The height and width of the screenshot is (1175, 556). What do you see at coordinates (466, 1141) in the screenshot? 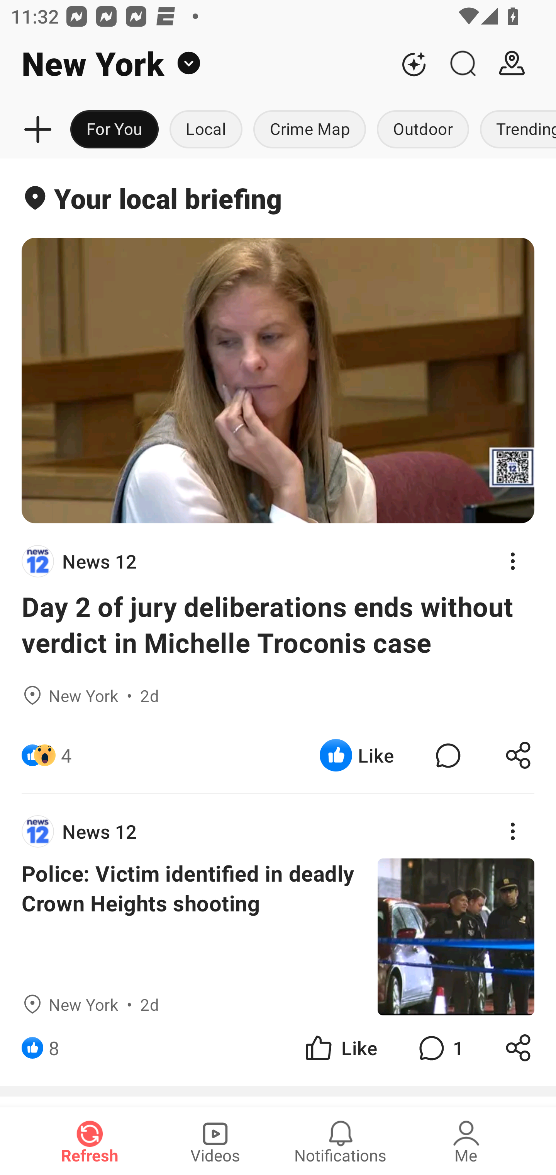
I see `Me` at bounding box center [466, 1141].